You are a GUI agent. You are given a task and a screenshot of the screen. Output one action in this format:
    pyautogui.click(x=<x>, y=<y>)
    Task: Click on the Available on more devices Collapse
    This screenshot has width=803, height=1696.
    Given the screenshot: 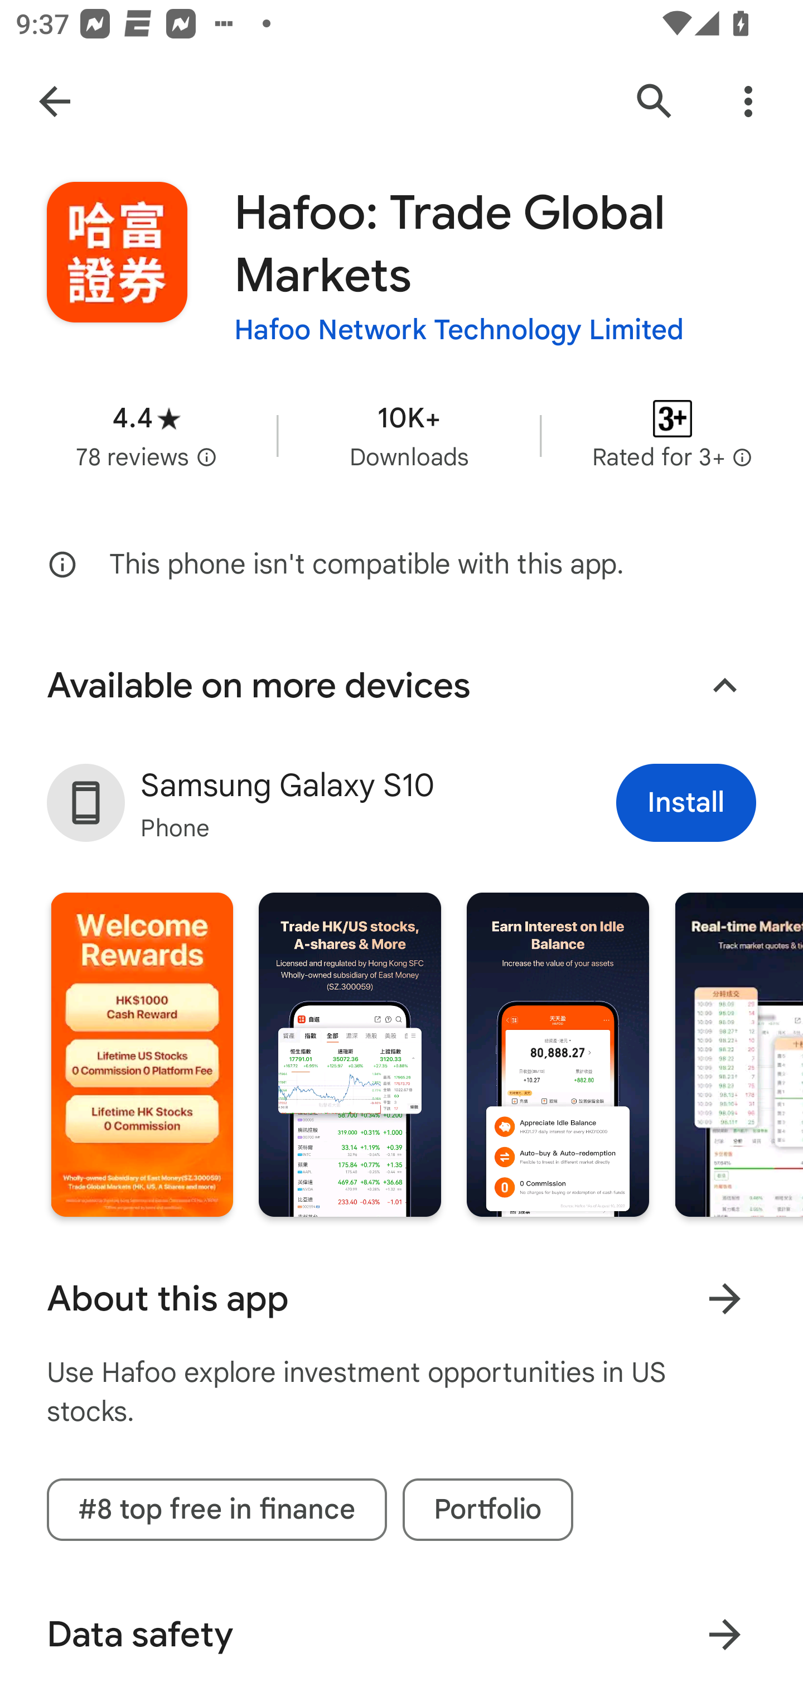 What is the action you would take?
    pyautogui.click(x=401, y=686)
    